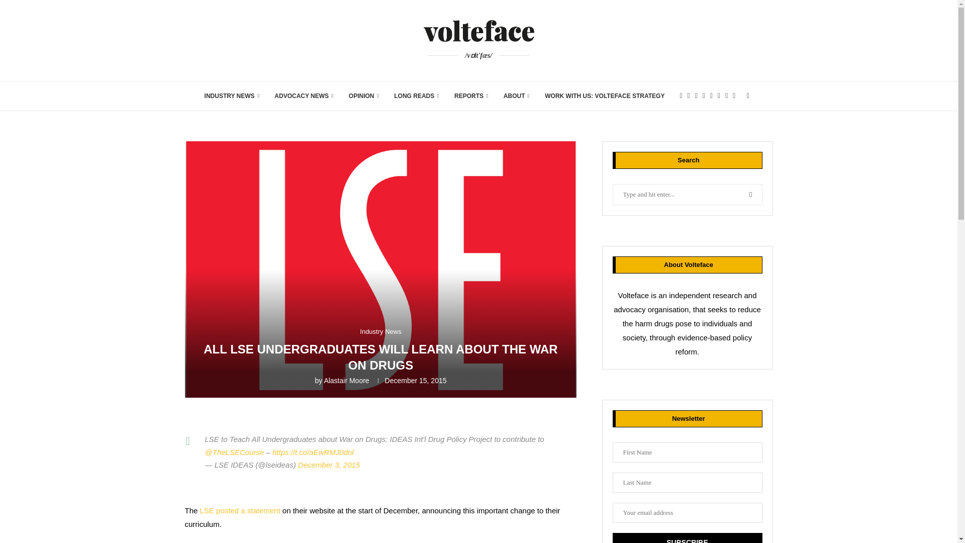 The width and height of the screenshot is (965, 543). Describe the element at coordinates (240, 510) in the screenshot. I see `LSE posted a statement` at that location.